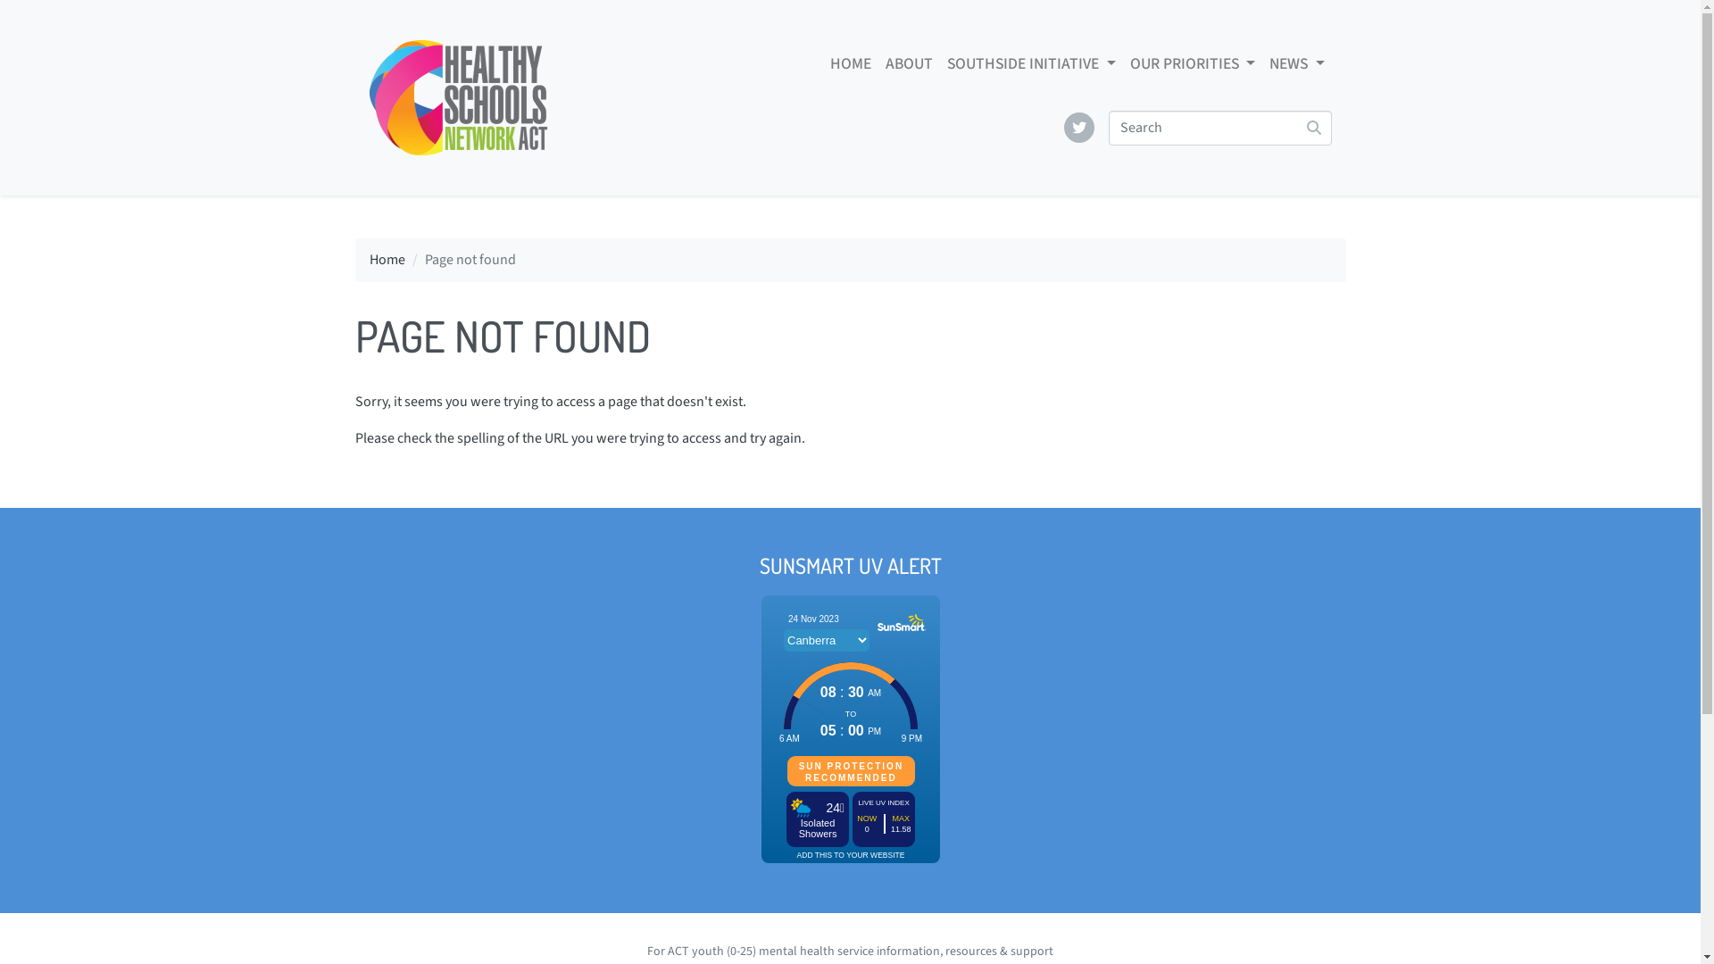 This screenshot has height=964, width=1714. Describe the element at coordinates (1031, 64) in the screenshot. I see `SOUTHSIDE INITIATIVE` at that location.